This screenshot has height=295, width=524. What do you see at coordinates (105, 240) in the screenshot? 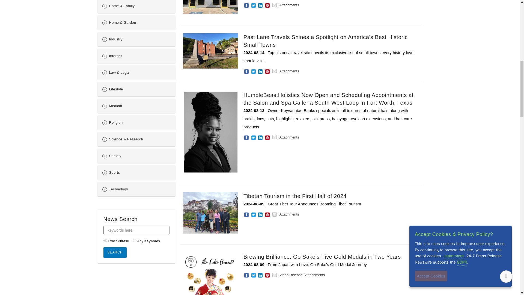
I see `E` at bounding box center [105, 240].